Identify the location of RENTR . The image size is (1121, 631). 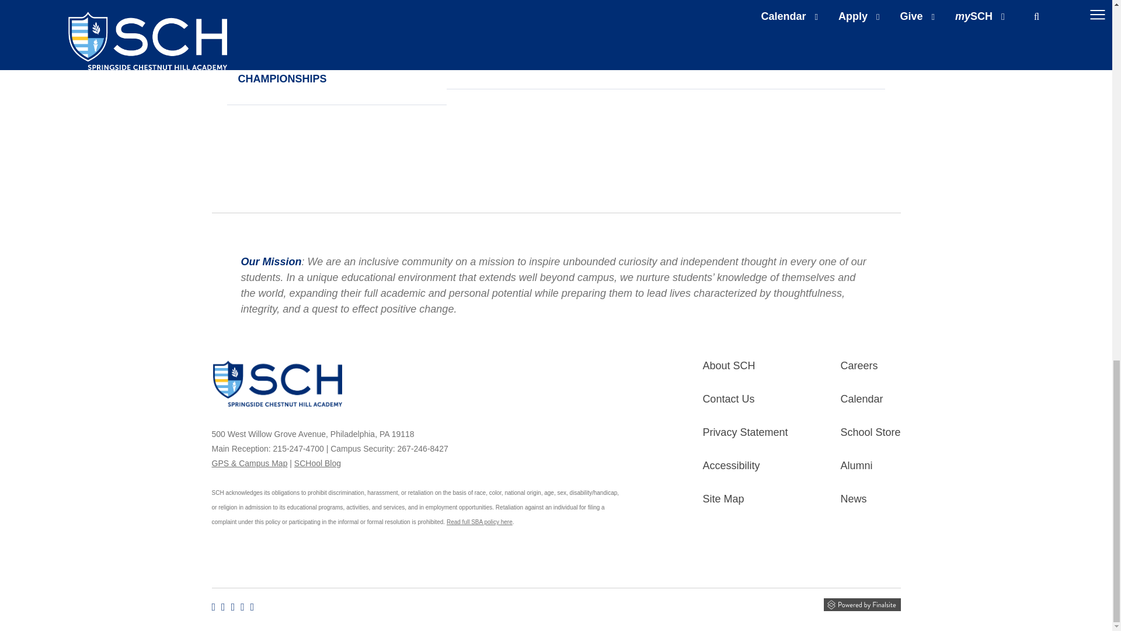
(751, 5).